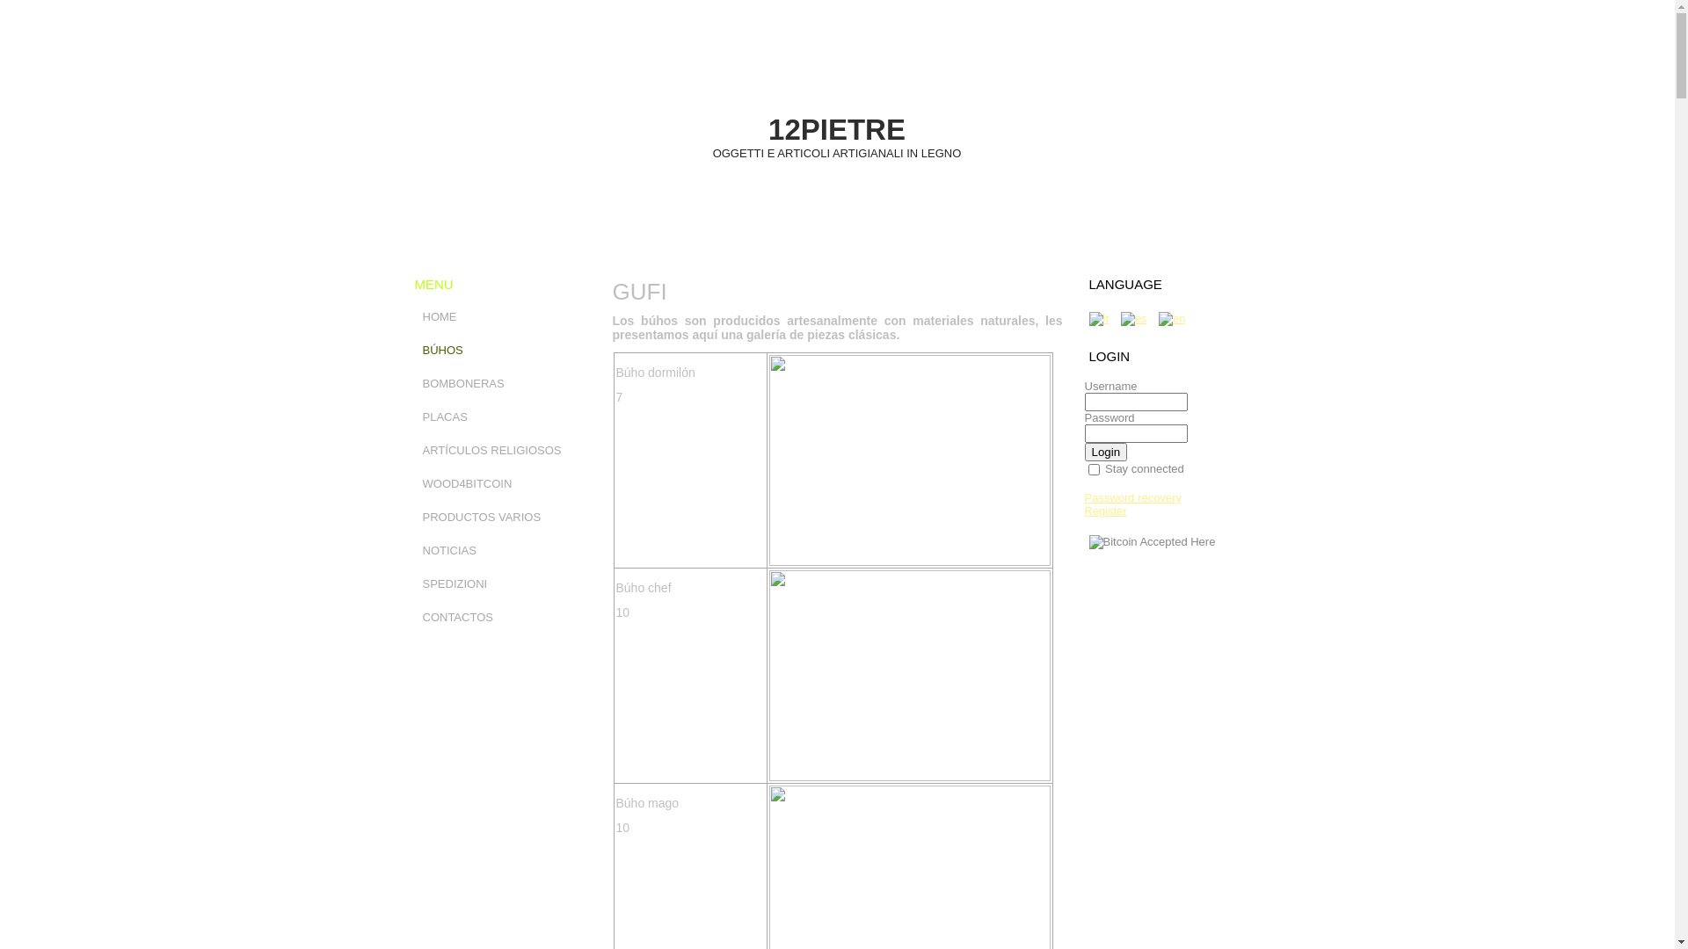 The width and height of the screenshot is (1688, 949). I want to click on Register, so click(1106, 511).